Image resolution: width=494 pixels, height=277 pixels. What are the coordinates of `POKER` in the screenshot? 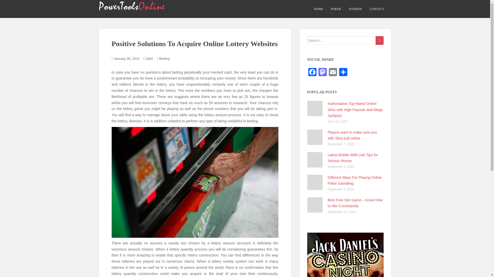 It's located at (336, 9).